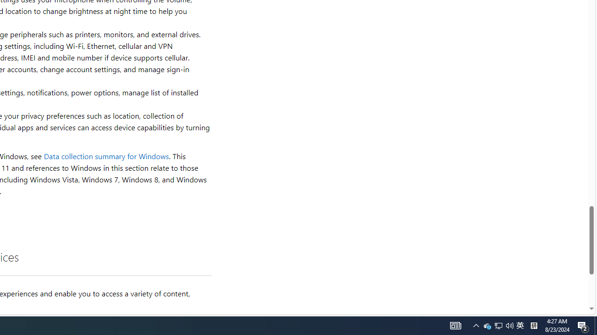 The width and height of the screenshot is (597, 335). I want to click on Data collection summary for Windows, so click(106, 156).